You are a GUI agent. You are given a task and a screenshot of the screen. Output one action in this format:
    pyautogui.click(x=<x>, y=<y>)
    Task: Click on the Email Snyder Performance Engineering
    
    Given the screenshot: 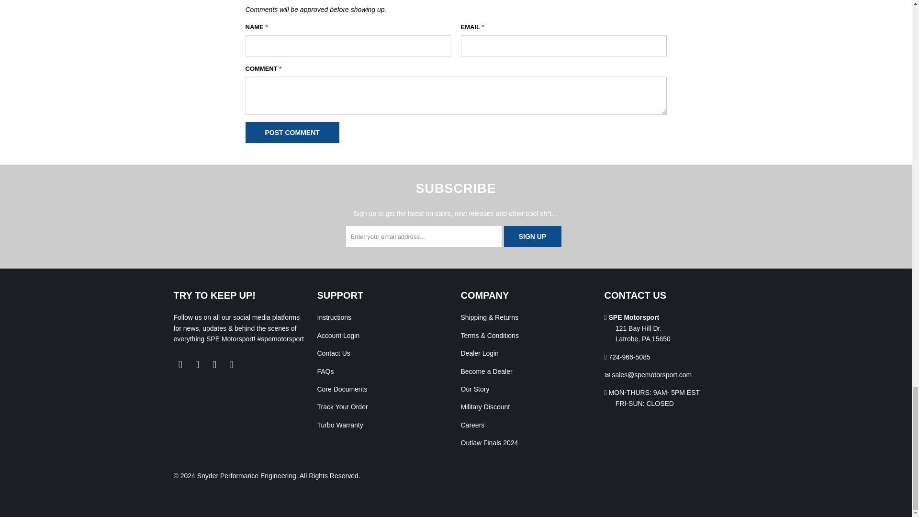 What is the action you would take?
    pyautogui.click(x=232, y=365)
    